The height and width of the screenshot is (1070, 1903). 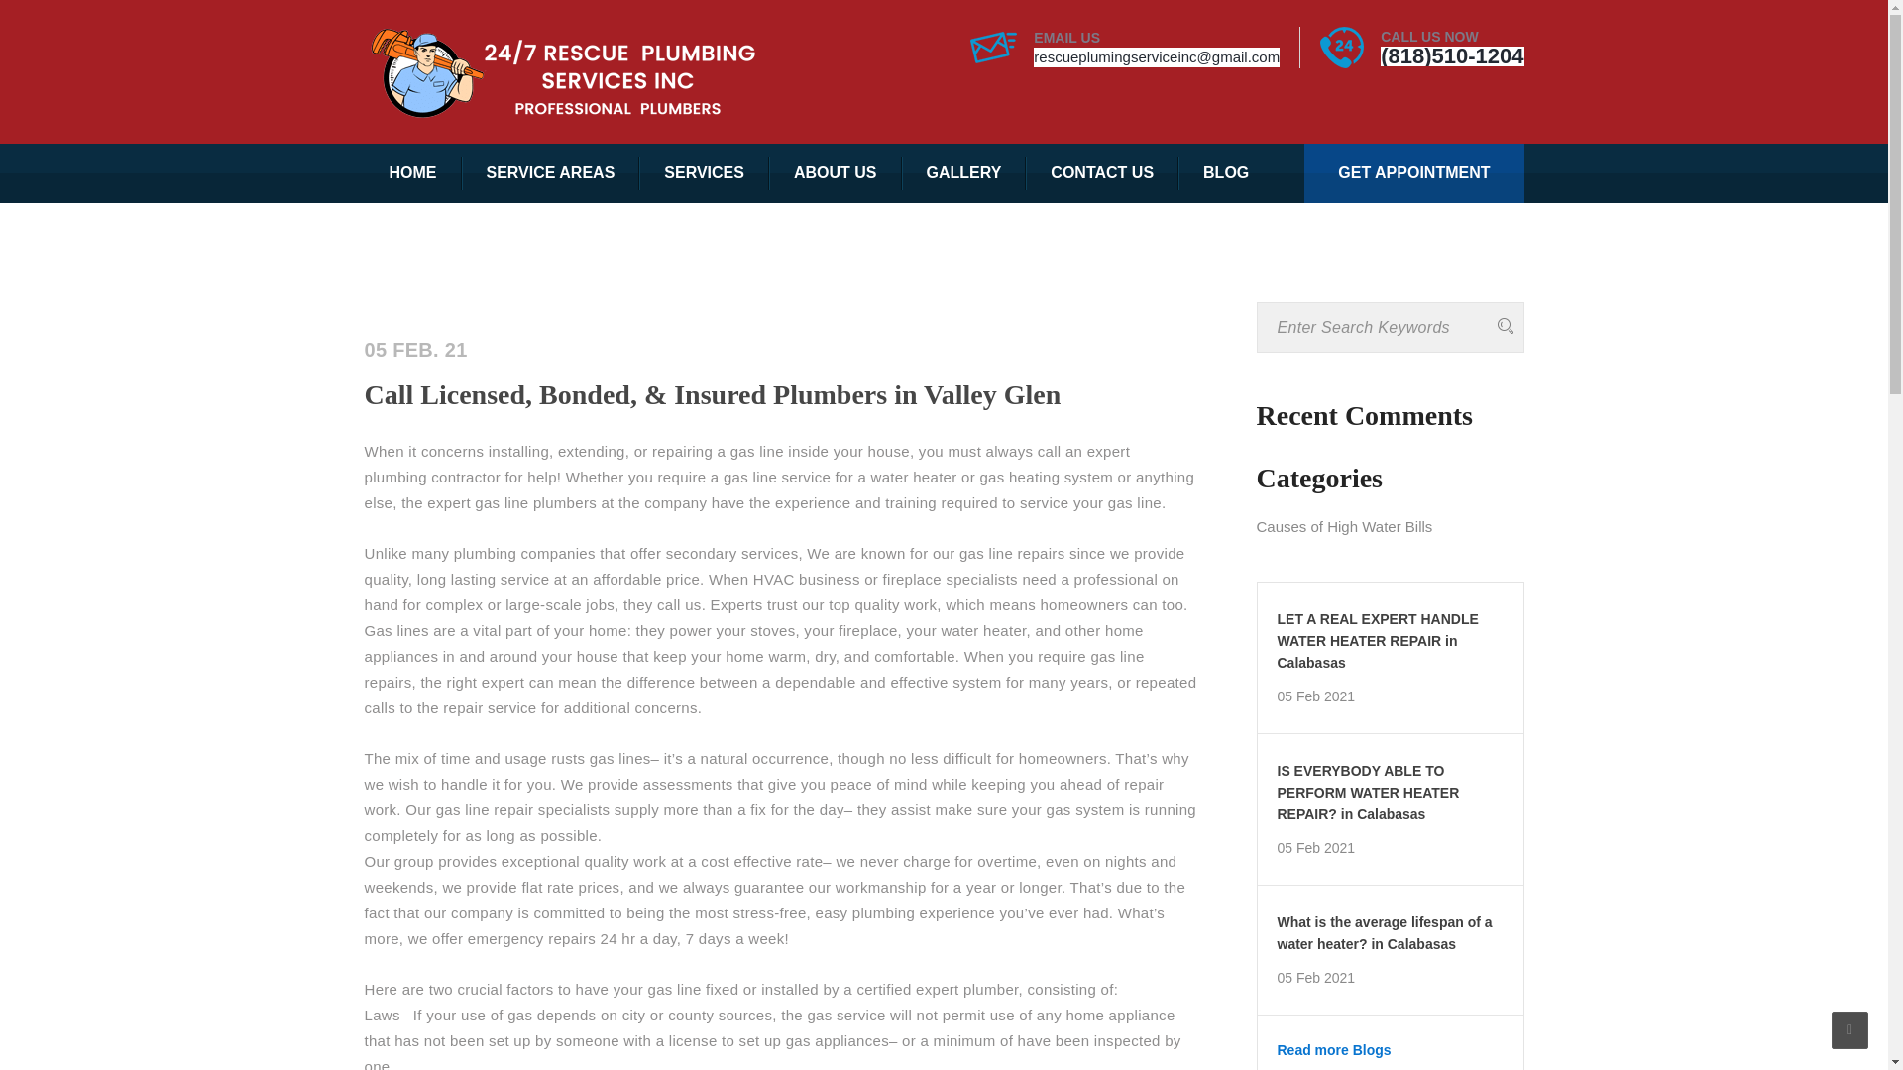 What do you see at coordinates (1413, 172) in the screenshot?
I see `GET APPOINTMENT` at bounding box center [1413, 172].